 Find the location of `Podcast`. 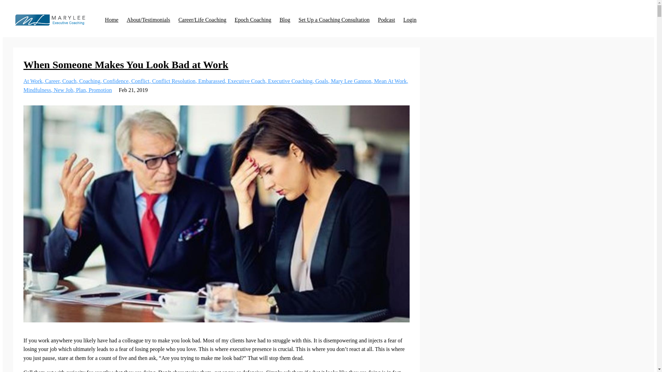

Podcast is located at coordinates (387, 20).